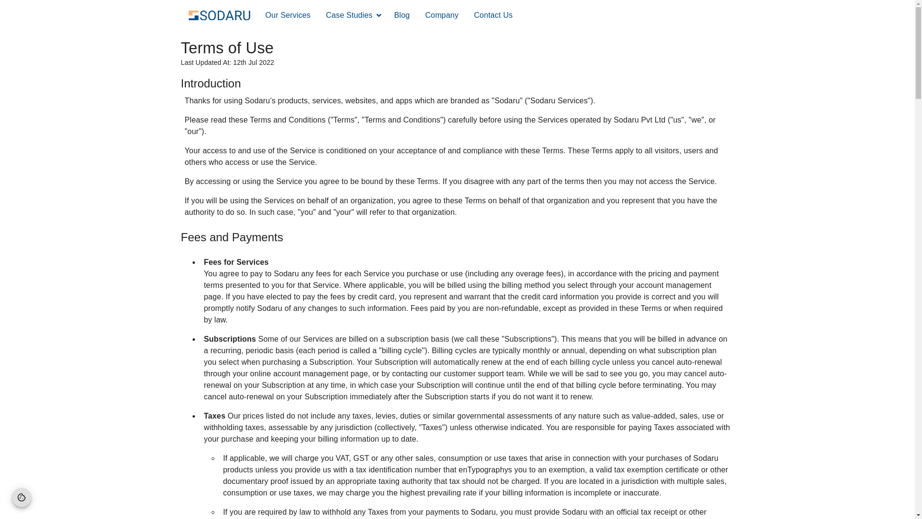 Image resolution: width=922 pixels, height=519 pixels. Describe the element at coordinates (349, 14) in the screenshot. I see `Case Studies` at that location.